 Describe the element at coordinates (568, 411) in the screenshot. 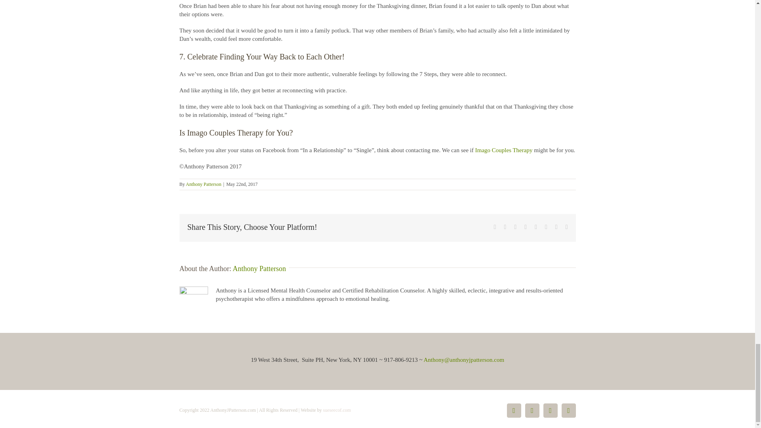

I see `Instagram` at that location.